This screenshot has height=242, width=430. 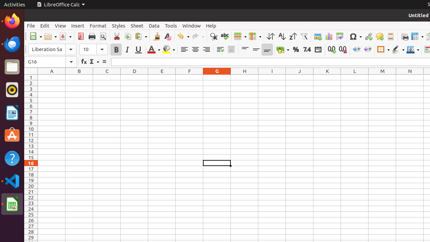 I want to click on Redo, so click(x=198, y=36).